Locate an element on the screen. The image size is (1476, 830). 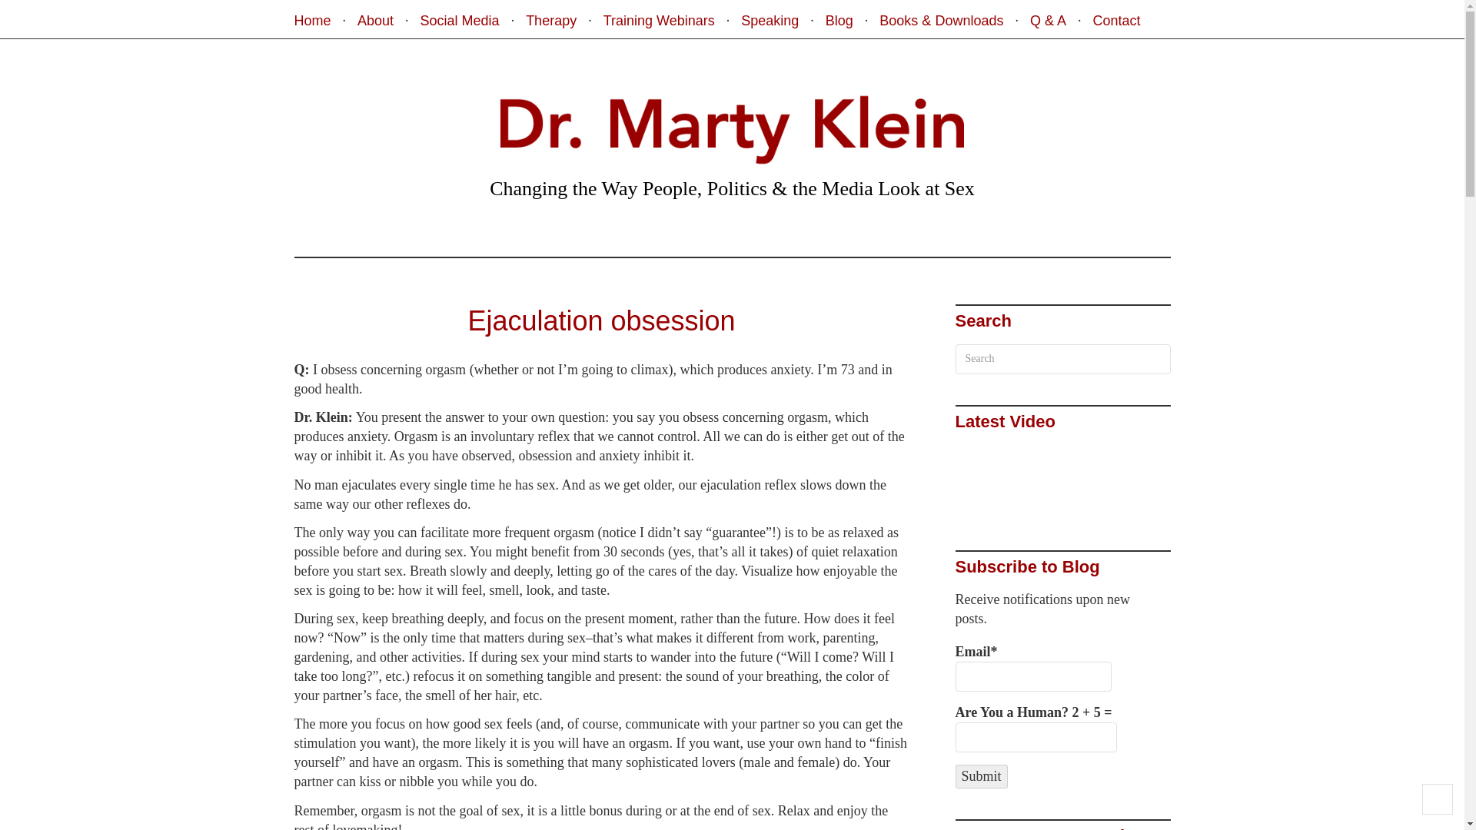
Submit is located at coordinates (981, 776).